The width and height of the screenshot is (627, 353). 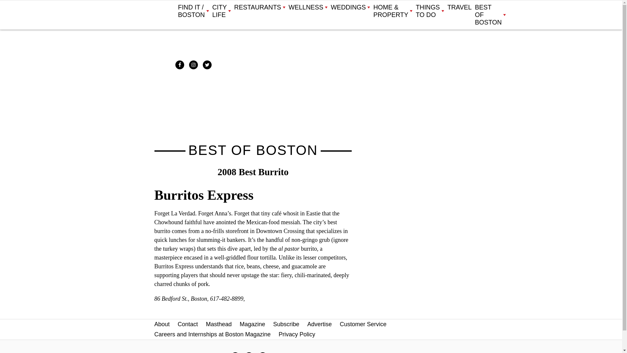 I want to click on RESTAURANTS, so click(x=259, y=7).